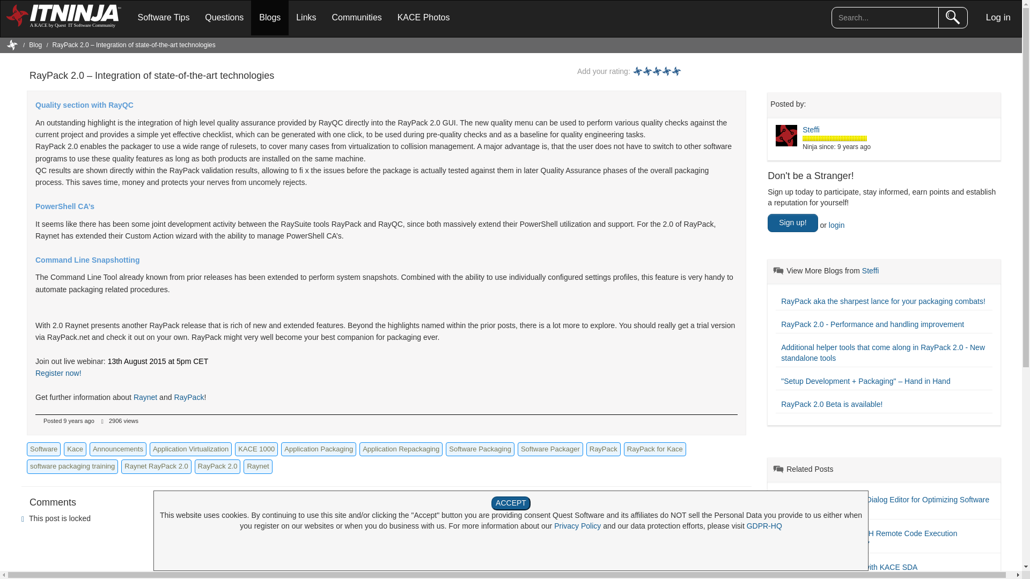 The height and width of the screenshot is (579, 1030). What do you see at coordinates (424, 17) in the screenshot?
I see `KACE Photos` at bounding box center [424, 17].